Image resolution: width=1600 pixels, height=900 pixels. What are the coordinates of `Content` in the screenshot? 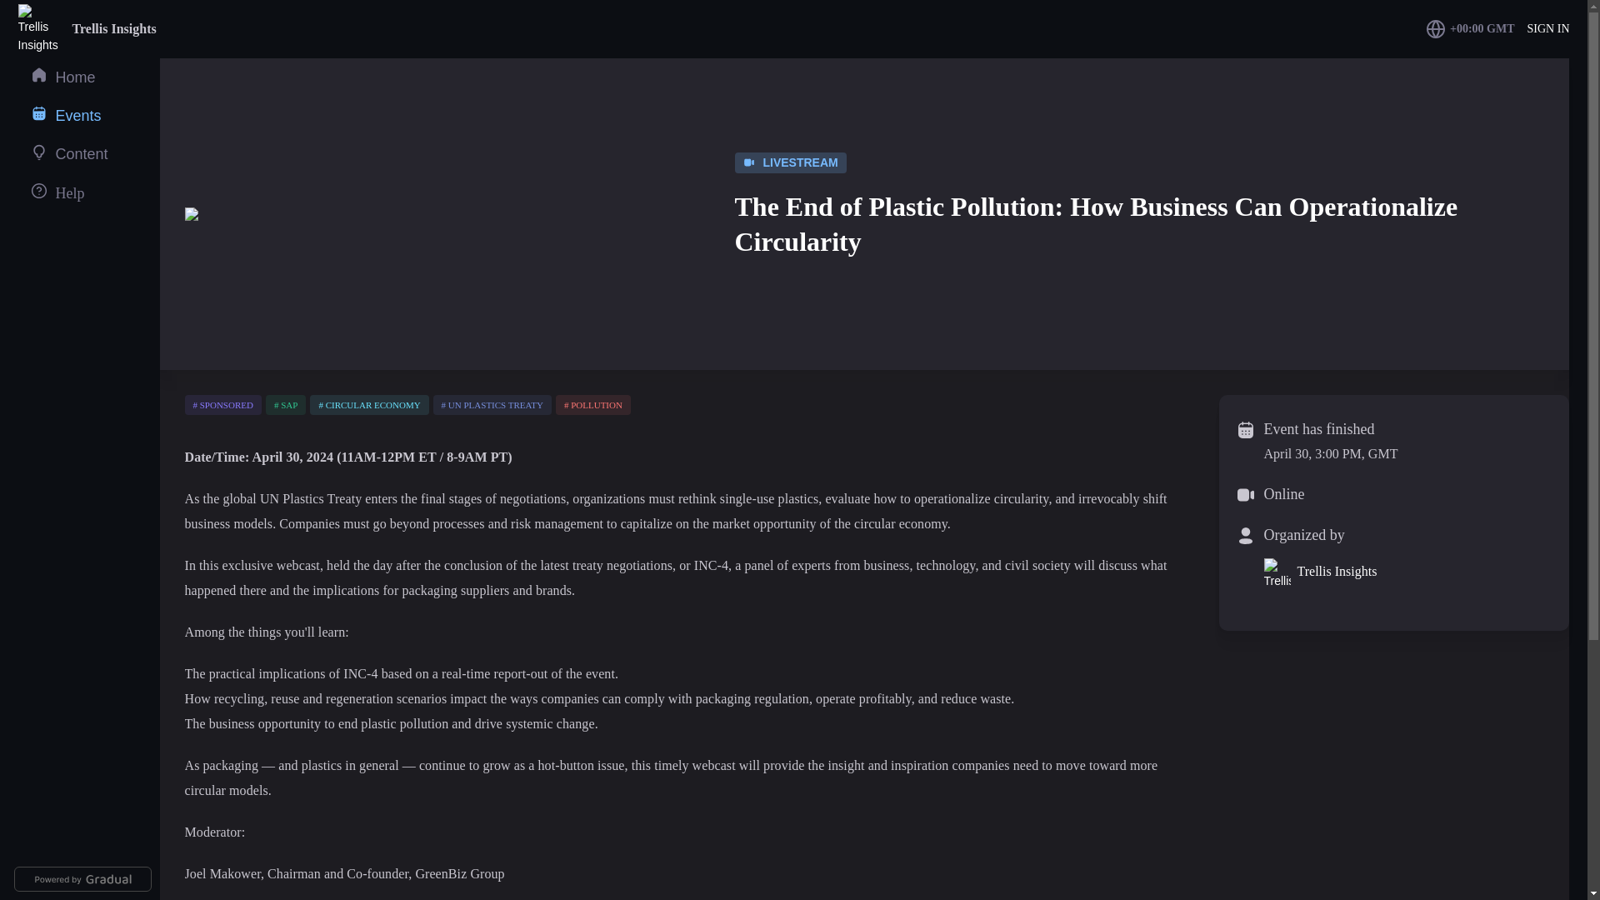 It's located at (68, 154).